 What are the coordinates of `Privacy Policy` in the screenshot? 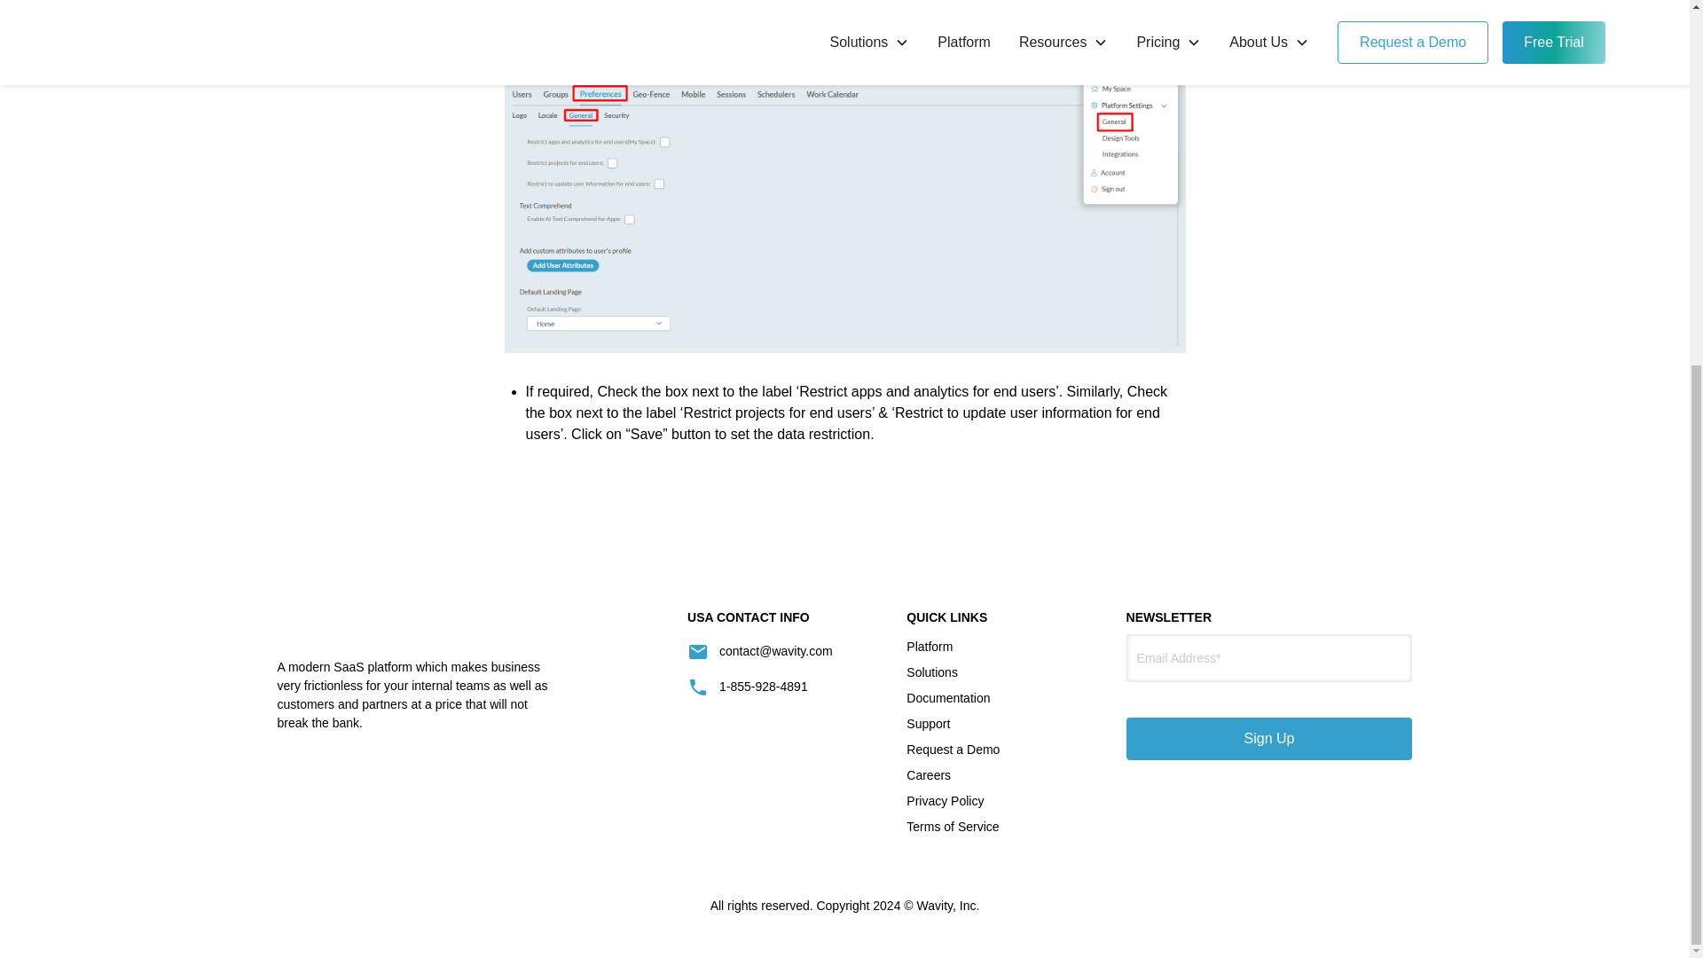 It's located at (945, 801).